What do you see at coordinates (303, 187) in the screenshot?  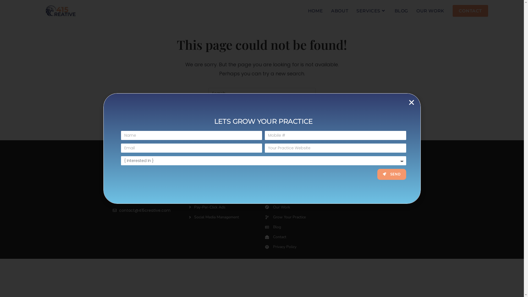 I see `About` at bounding box center [303, 187].